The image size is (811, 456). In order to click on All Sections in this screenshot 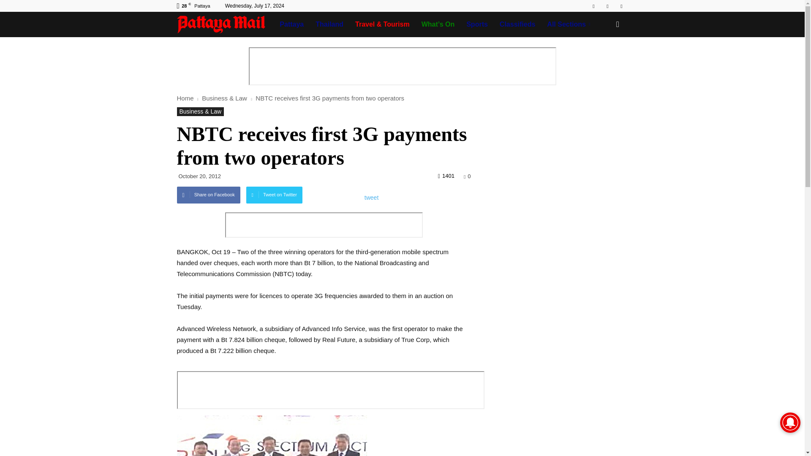, I will do `click(570, 24)`.